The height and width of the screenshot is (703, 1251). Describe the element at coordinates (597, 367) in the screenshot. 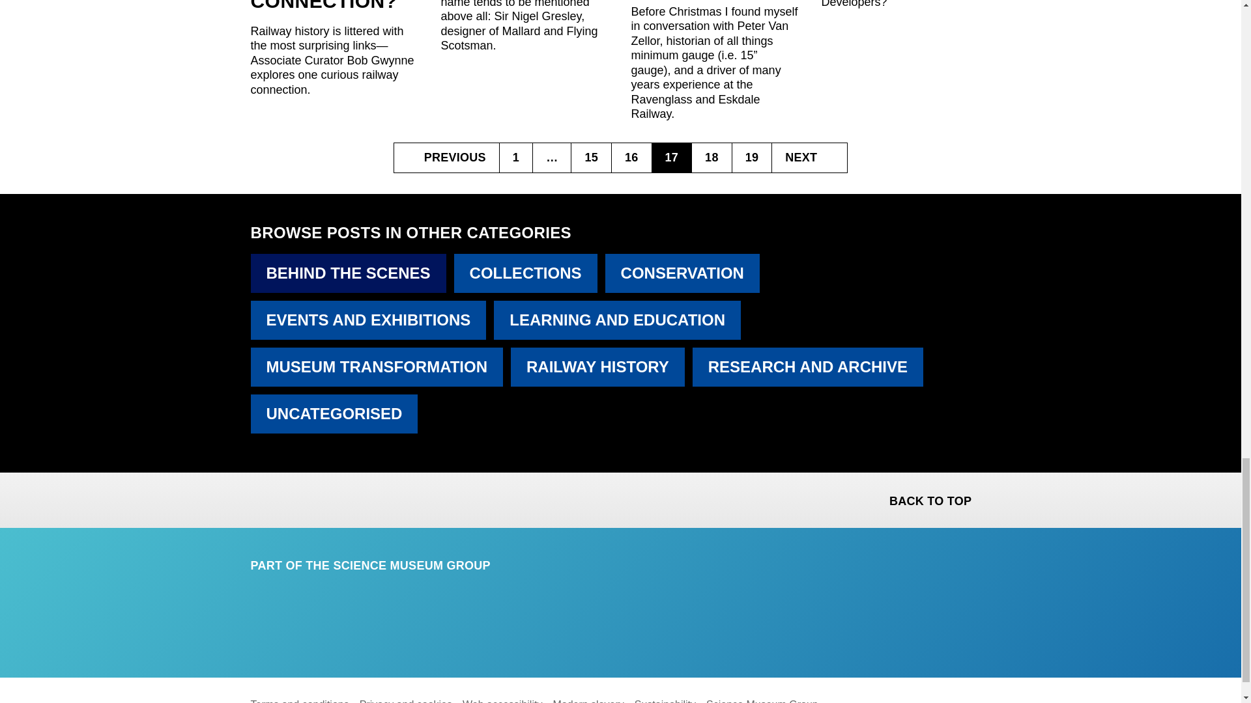

I see `View all posts in Railway history` at that location.